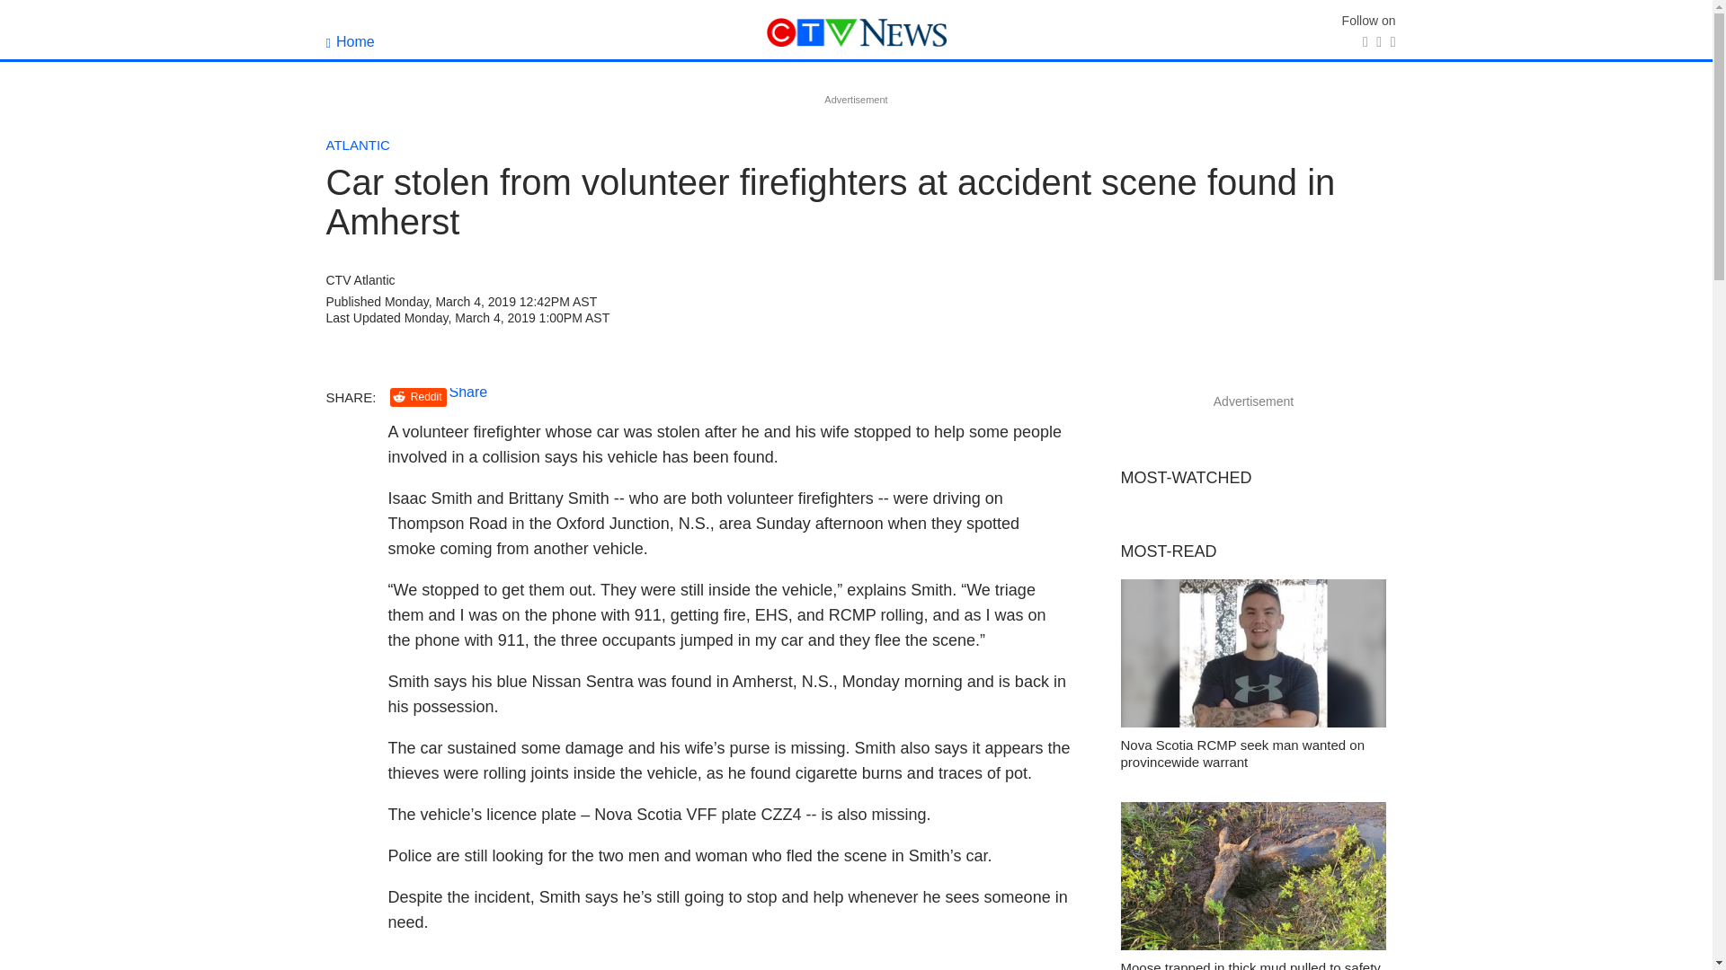 This screenshot has height=970, width=1726. I want to click on Home, so click(350, 41).